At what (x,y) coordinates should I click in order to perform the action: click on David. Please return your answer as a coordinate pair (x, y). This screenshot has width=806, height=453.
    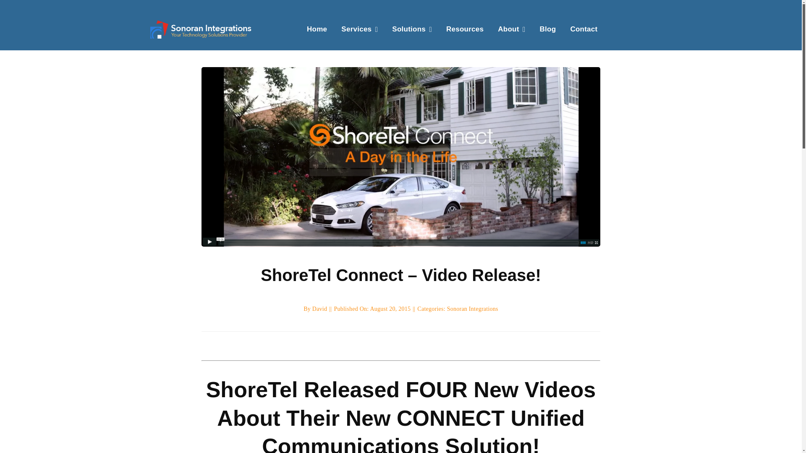
    Looking at the image, I should click on (320, 309).